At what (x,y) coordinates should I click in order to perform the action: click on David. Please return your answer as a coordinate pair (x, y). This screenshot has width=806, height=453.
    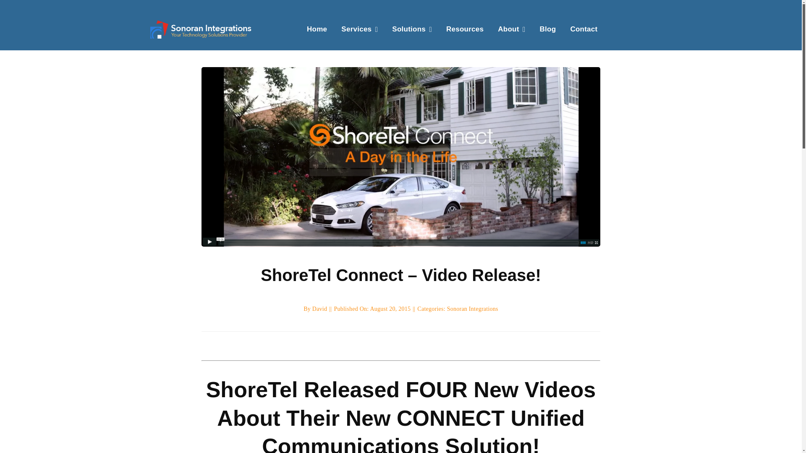
    Looking at the image, I should click on (320, 309).